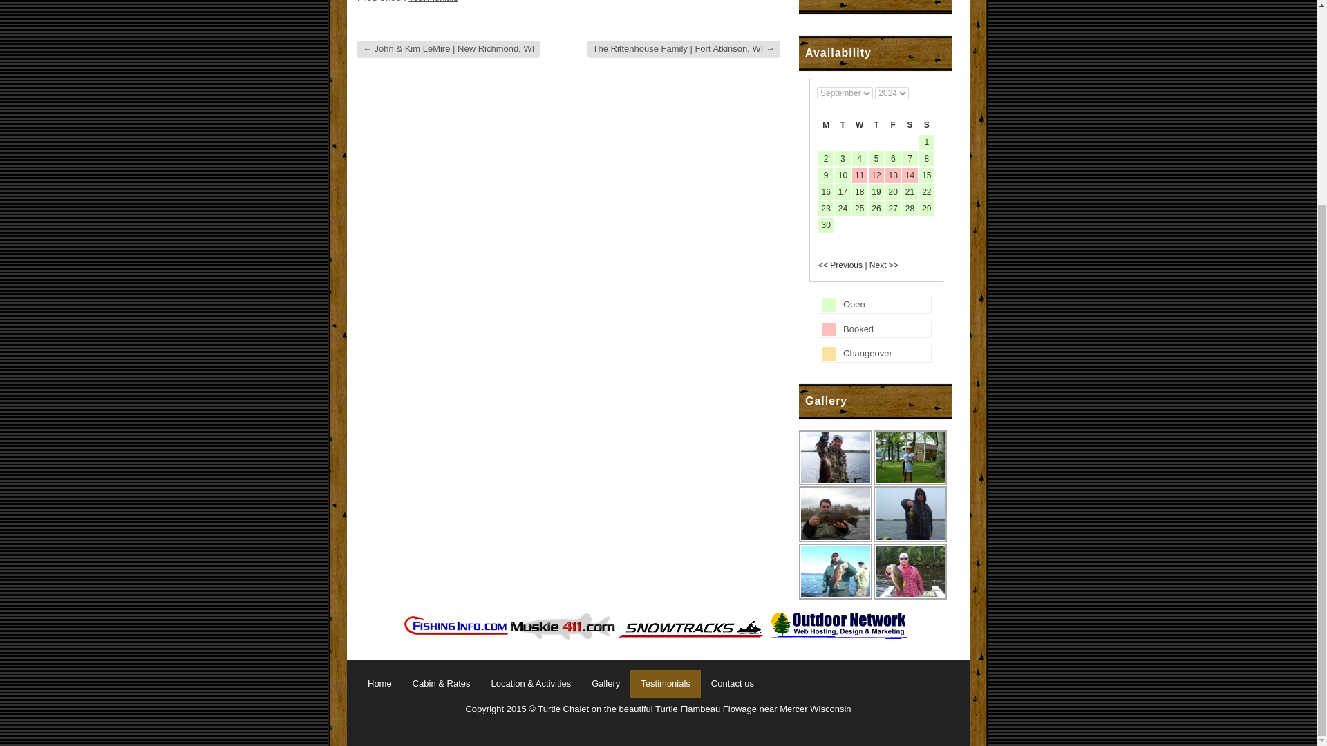 This screenshot has height=746, width=1327. Describe the element at coordinates (732, 683) in the screenshot. I see `Contact us` at that location.